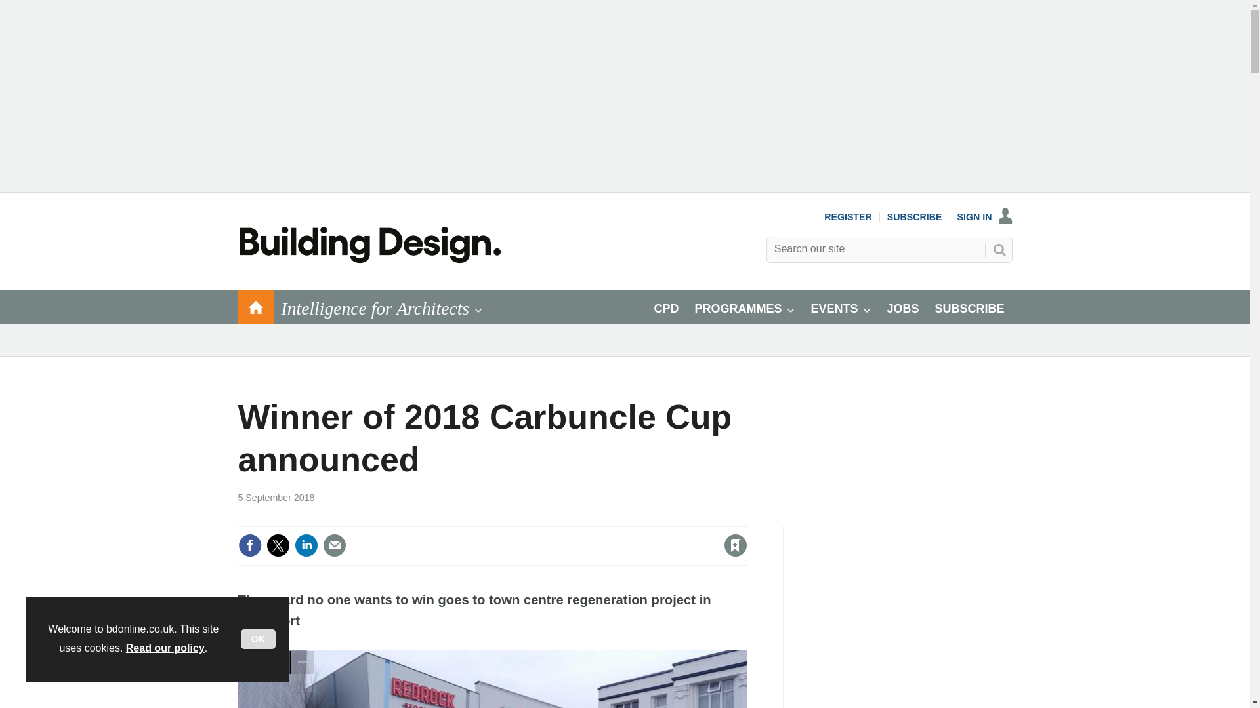 Image resolution: width=1260 pixels, height=708 pixels. What do you see at coordinates (305, 545) in the screenshot?
I see `Share this on Linked in` at bounding box center [305, 545].